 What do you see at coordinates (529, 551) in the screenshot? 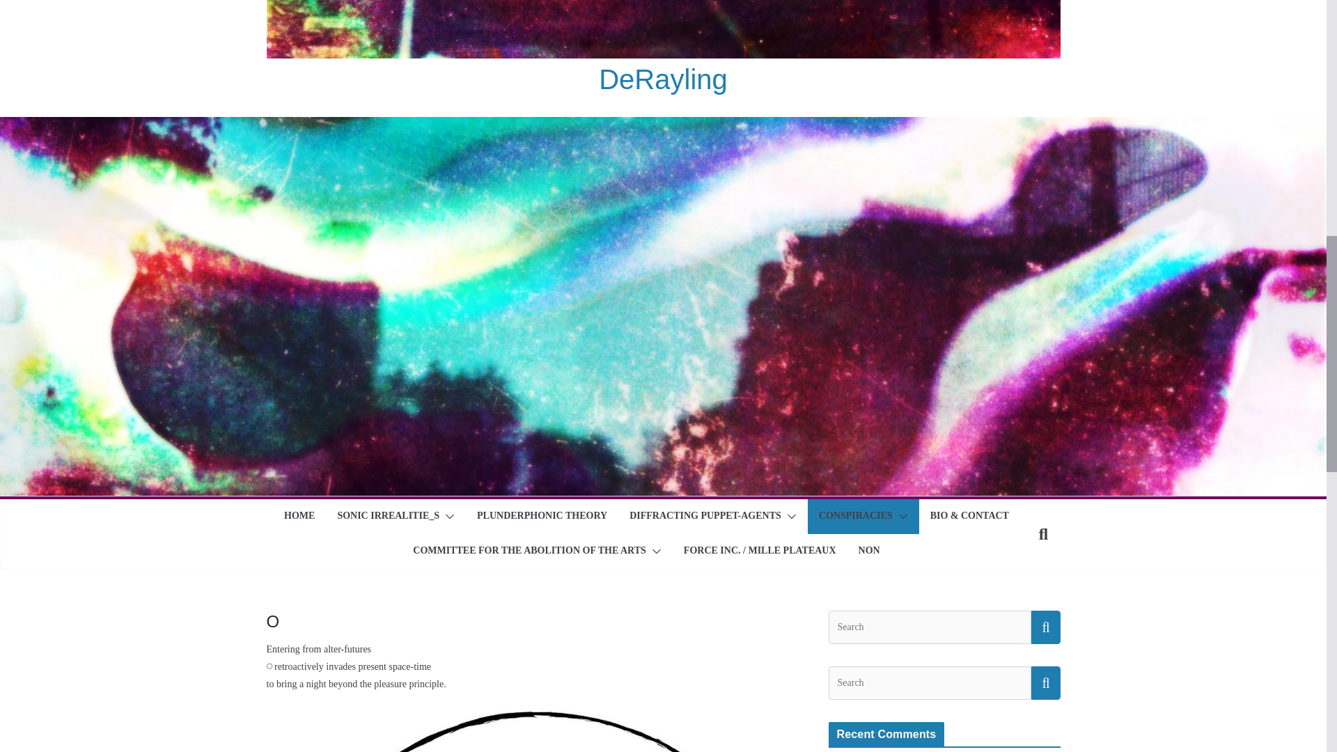
I see `COMMITTEE FOR THE ABOLITION OF THE ARTS` at bounding box center [529, 551].